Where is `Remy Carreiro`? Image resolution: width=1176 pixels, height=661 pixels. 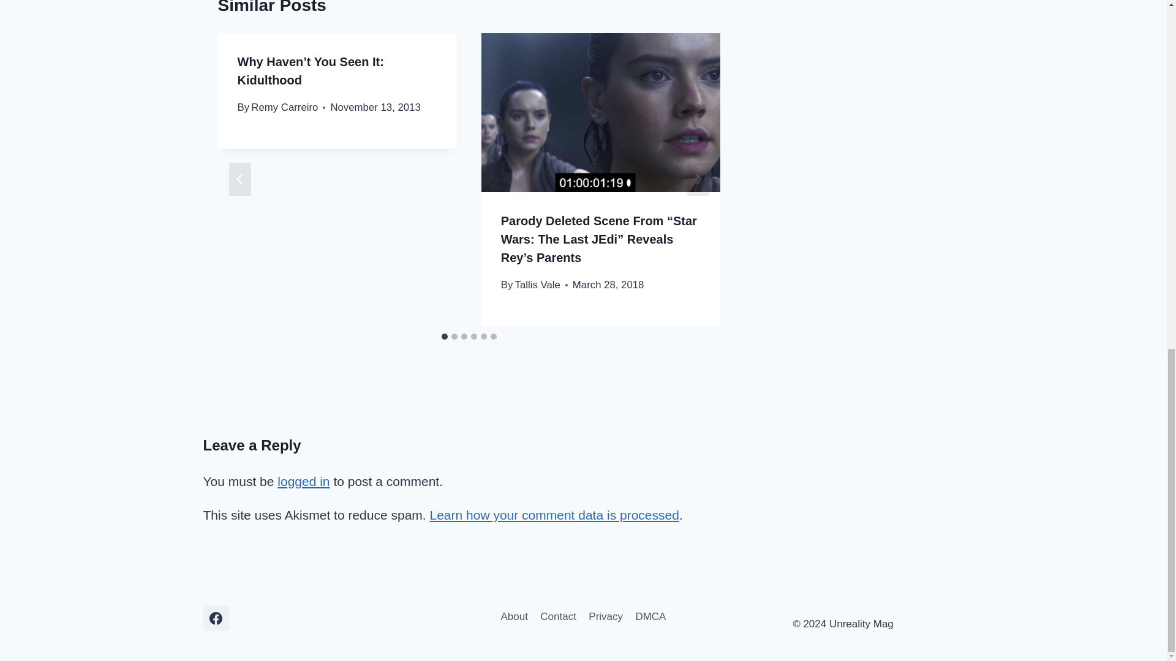 Remy Carreiro is located at coordinates (284, 107).